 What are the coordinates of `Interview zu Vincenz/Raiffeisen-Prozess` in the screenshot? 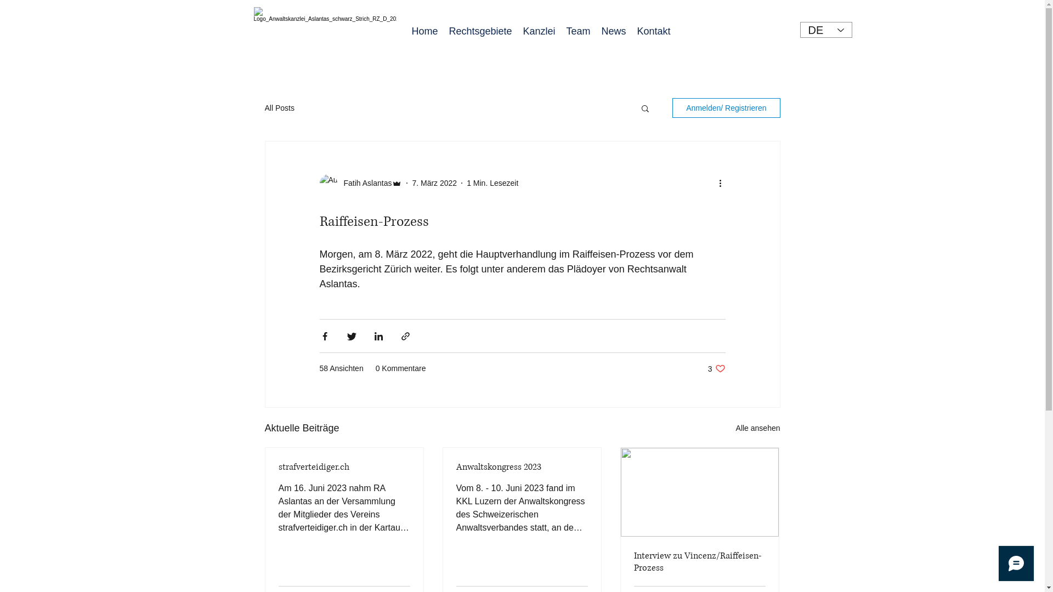 It's located at (700, 562).